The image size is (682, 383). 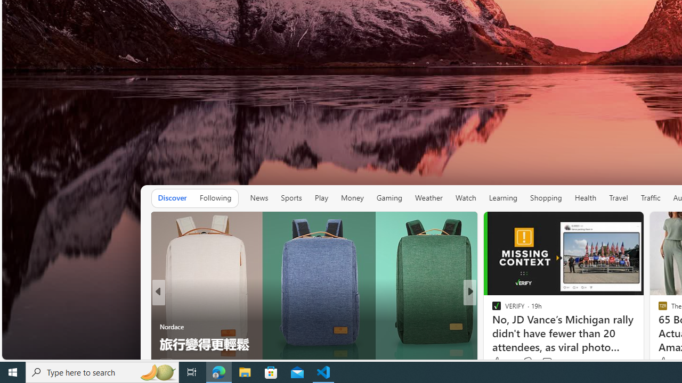 What do you see at coordinates (499, 362) in the screenshot?
I see `611 Like` at bounding box center [499, 362].